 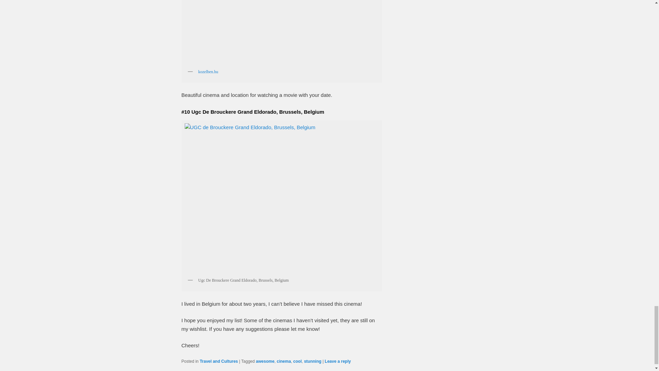 What do you see at coordinates (312, 361) in the screenshot?
I see `stunning` at bounding box center [312, 361].